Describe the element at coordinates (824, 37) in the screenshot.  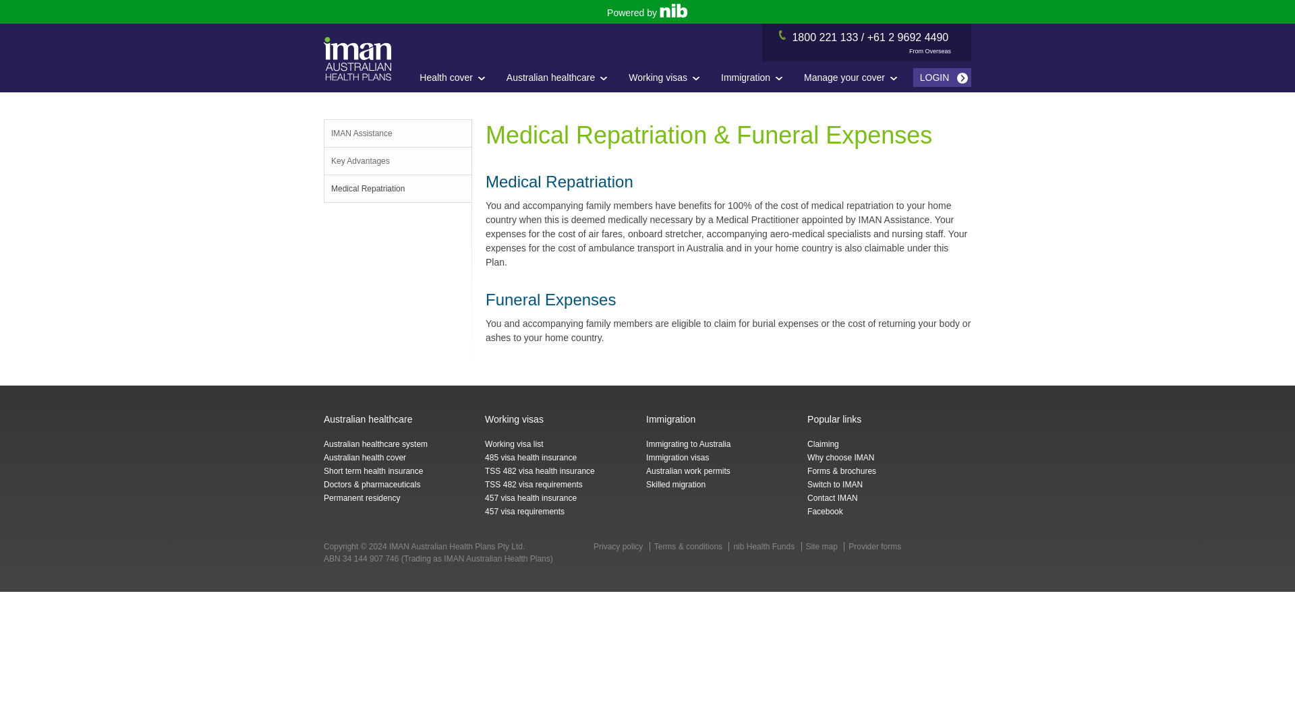
I see `1800 221 133` at that location.